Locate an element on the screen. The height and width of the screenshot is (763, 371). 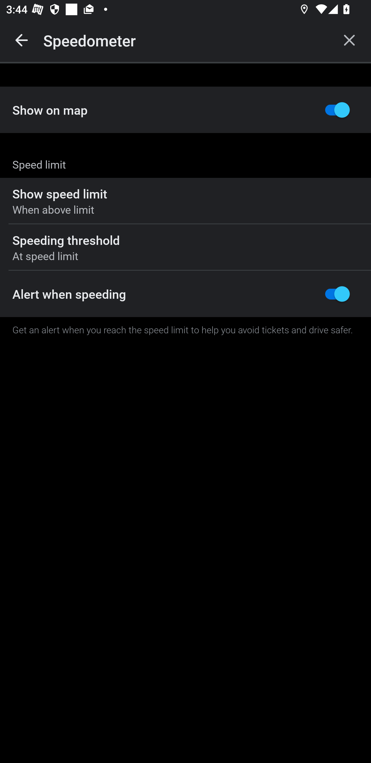
Speeding threshold At speed limit is located at coordinates (185, 247).